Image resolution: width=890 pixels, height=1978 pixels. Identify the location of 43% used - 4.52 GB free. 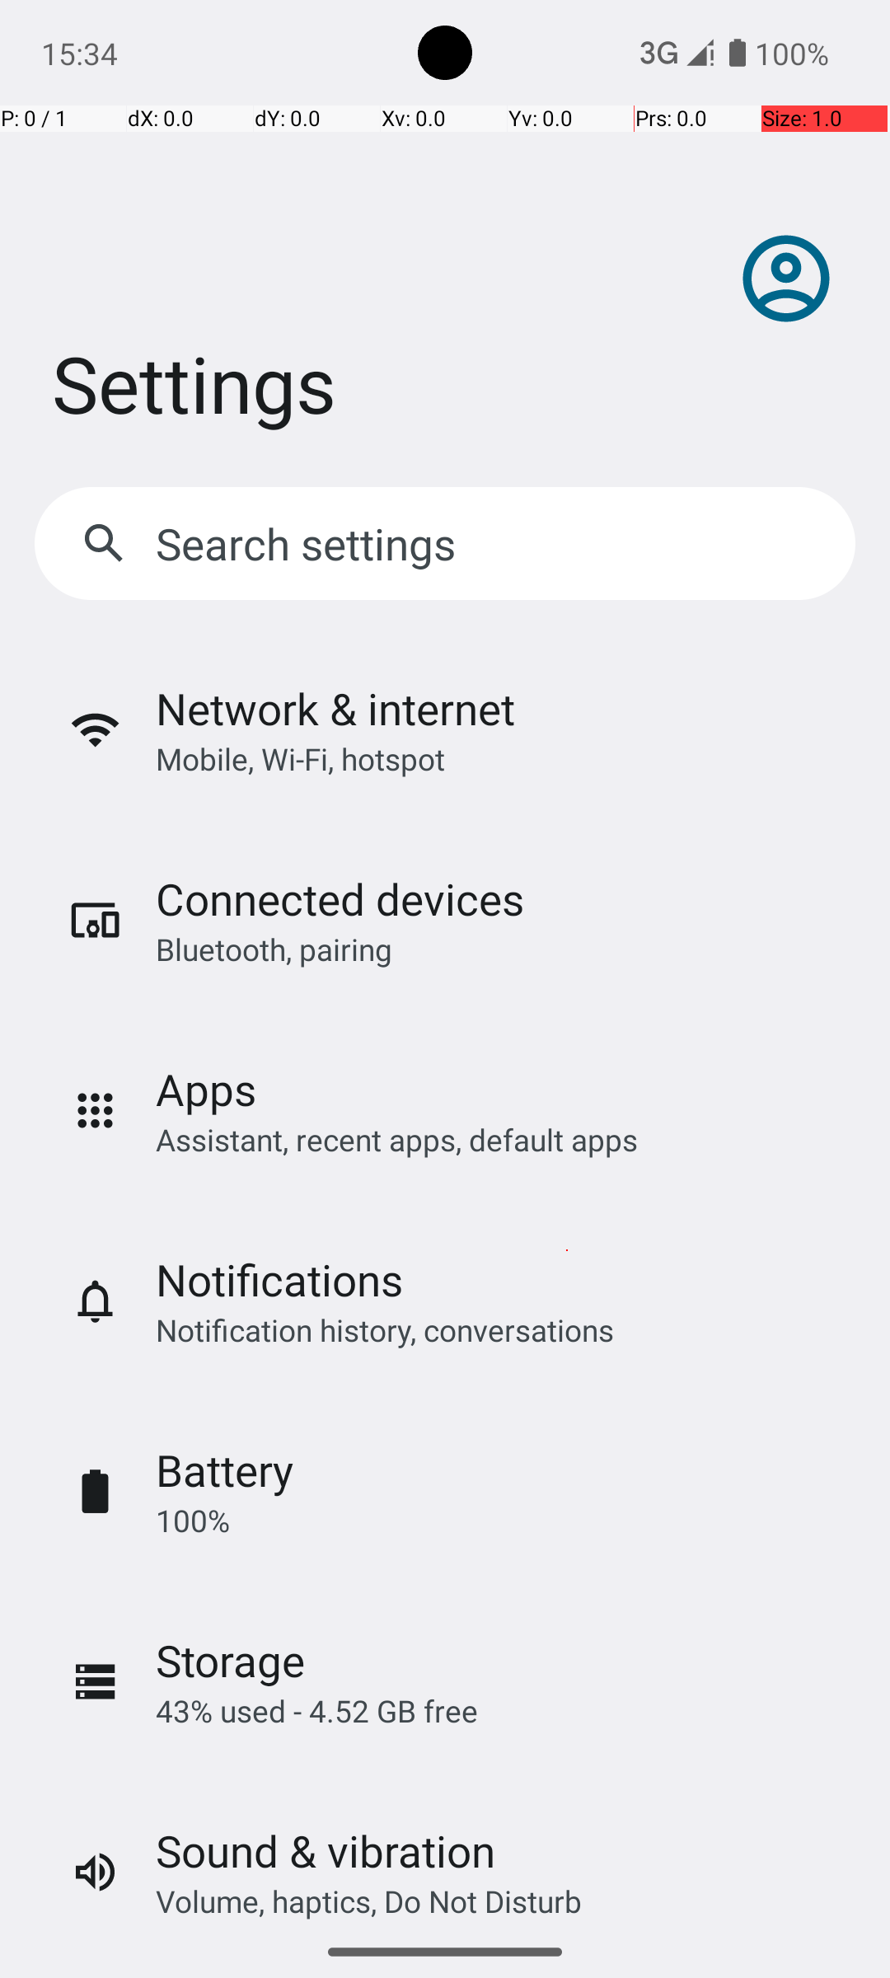
(316, 1711).